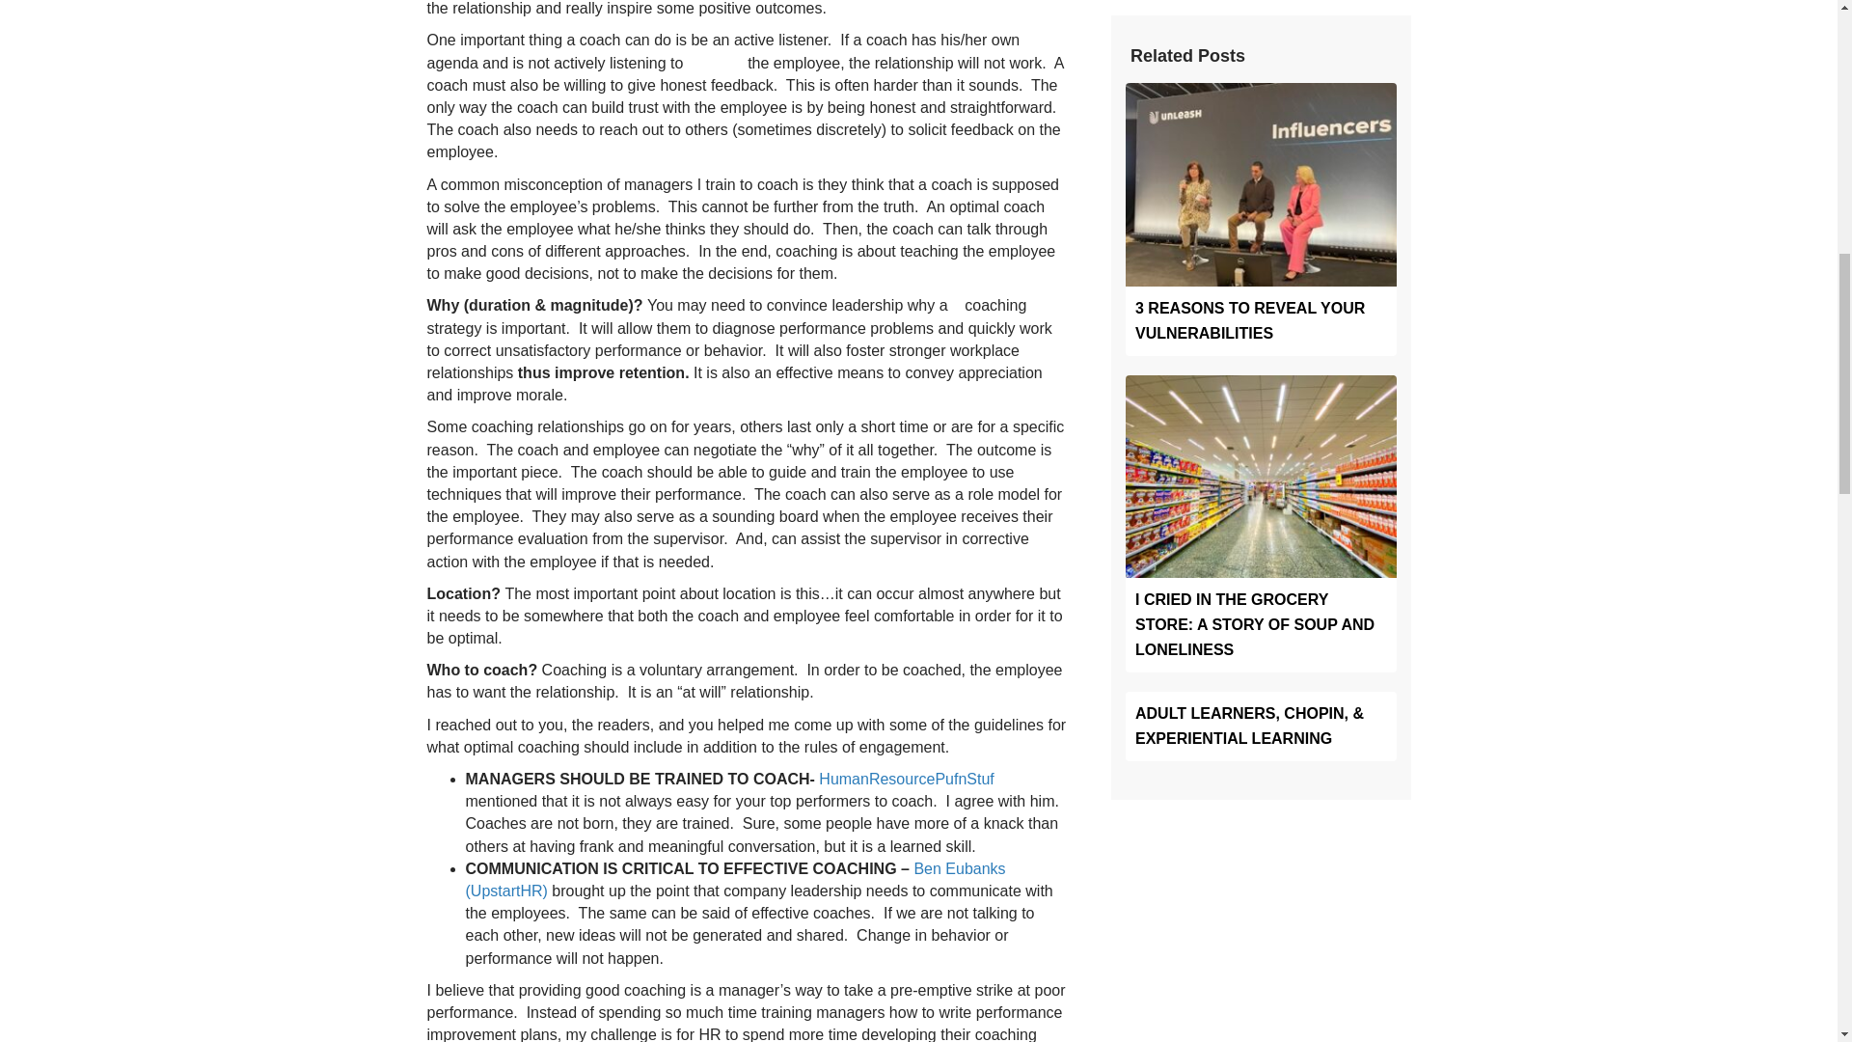  Describe the element at coordinates (1250, 320) in the screenshot. I see `3 REASONS TO REVEAL YOUR VULNERABILITIES` at that location.